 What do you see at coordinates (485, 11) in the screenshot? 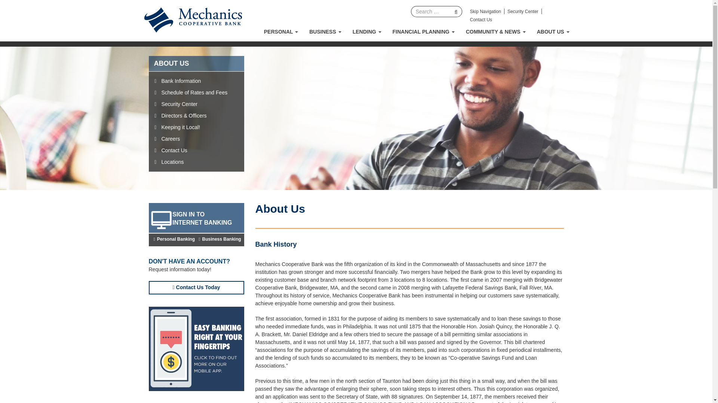
I see `Skip Navigation` at bounding box center [485, 11].